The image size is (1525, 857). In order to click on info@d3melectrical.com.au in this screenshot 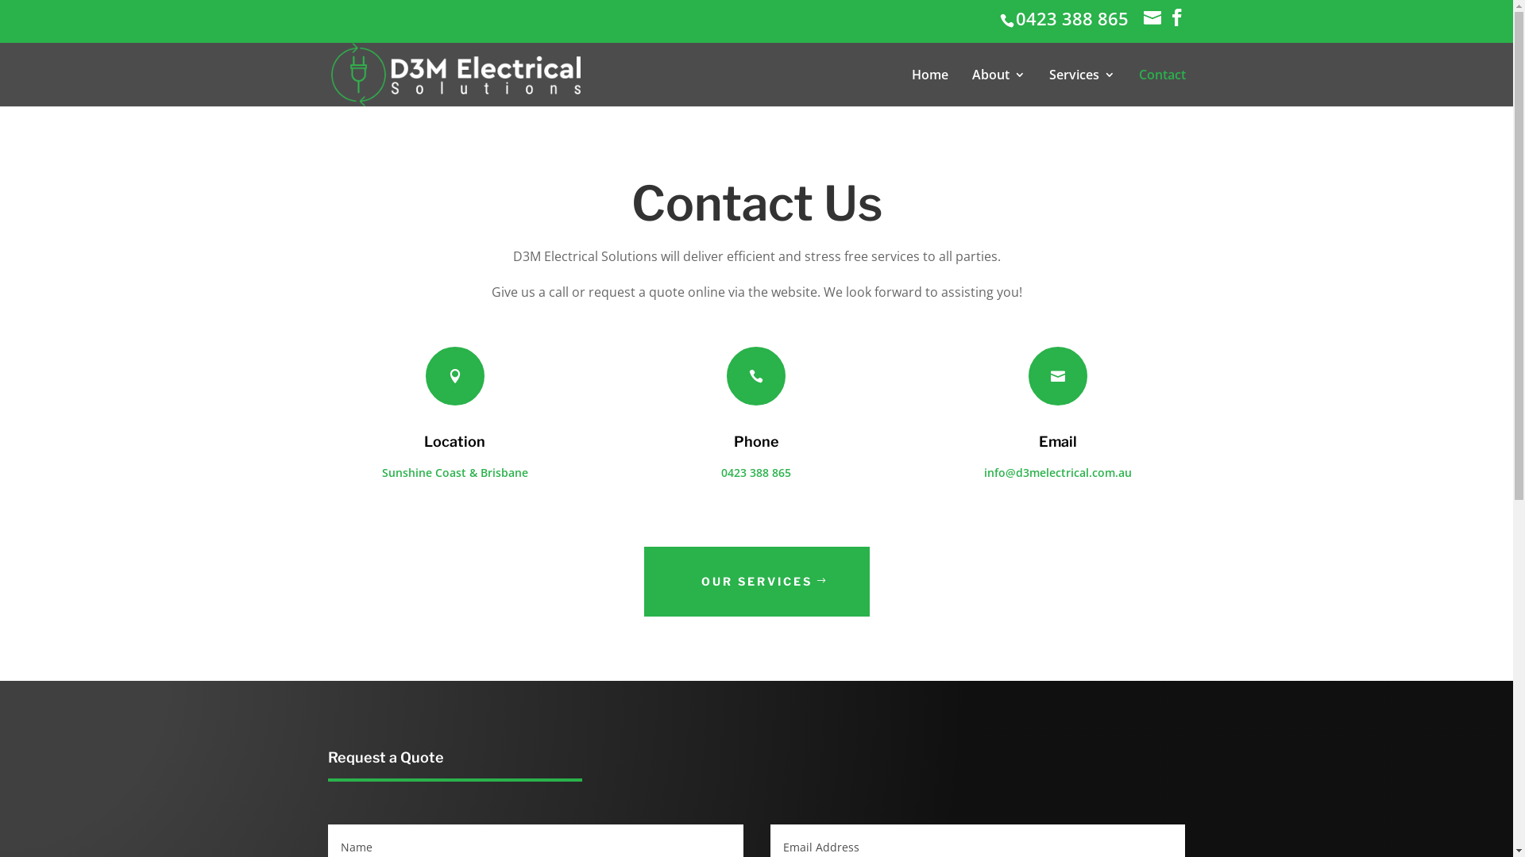, I will do `click(1154, 18)`.